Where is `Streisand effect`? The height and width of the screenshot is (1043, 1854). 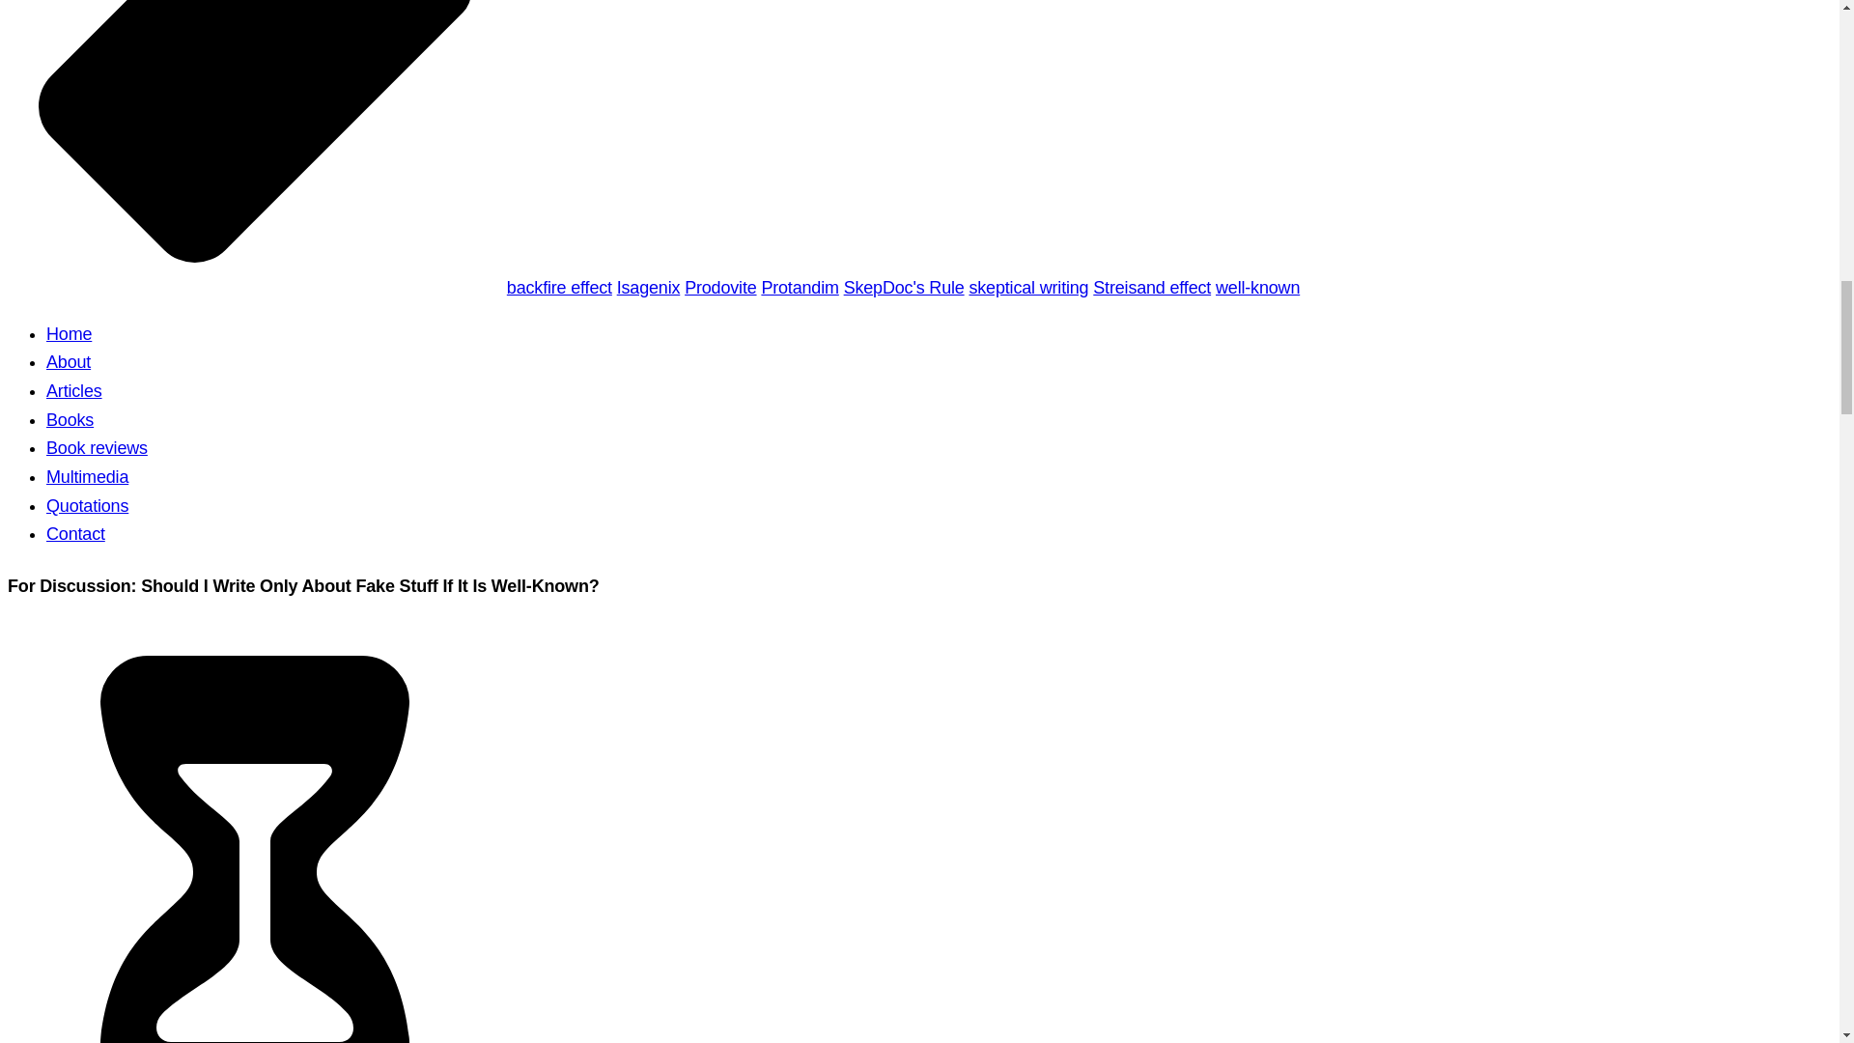 Streisand effect is located at coordinates (1151, 288).